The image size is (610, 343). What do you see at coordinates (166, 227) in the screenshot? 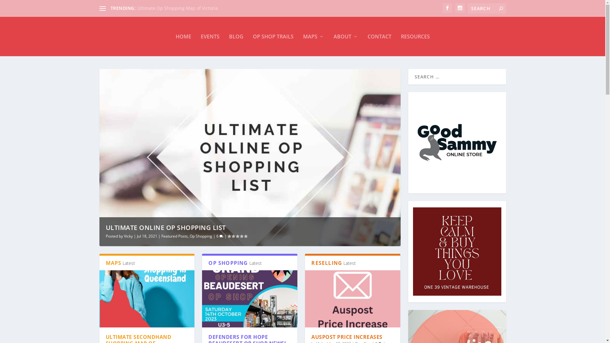
I see `ULTIMATE ONLINE OP SHOPPING LIST` at bounding box center [166, 227].